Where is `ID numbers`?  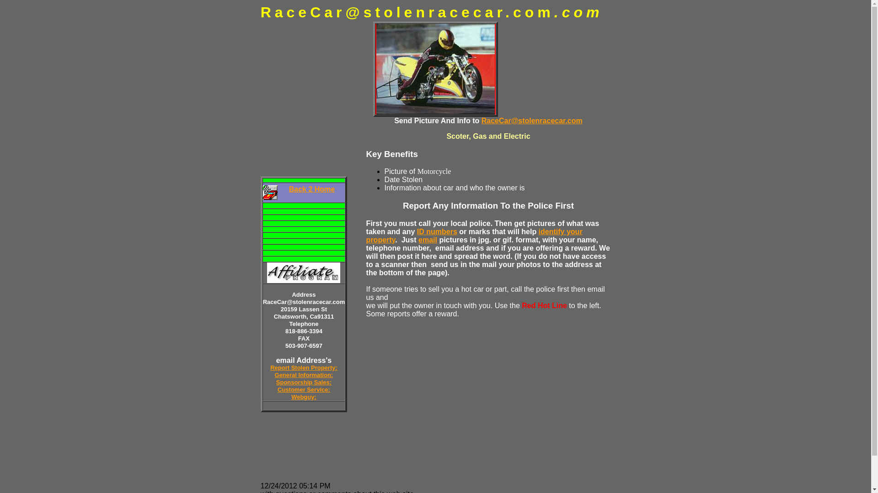
ID numbers is located at coordinates (437, 231).